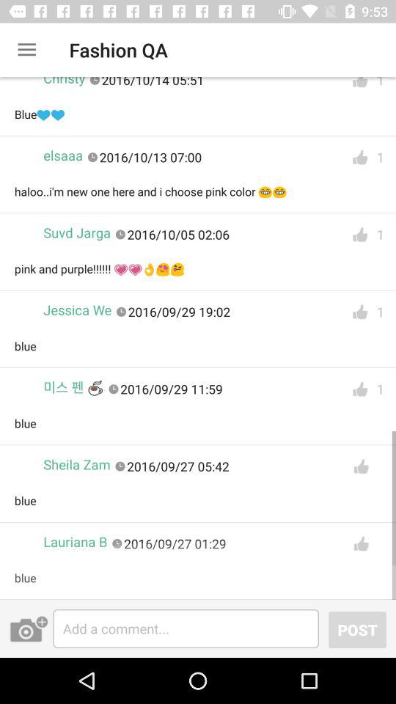 The height and width of the screenshot is (704, 396). I want to click on select thumbs up, so click(360, 157).